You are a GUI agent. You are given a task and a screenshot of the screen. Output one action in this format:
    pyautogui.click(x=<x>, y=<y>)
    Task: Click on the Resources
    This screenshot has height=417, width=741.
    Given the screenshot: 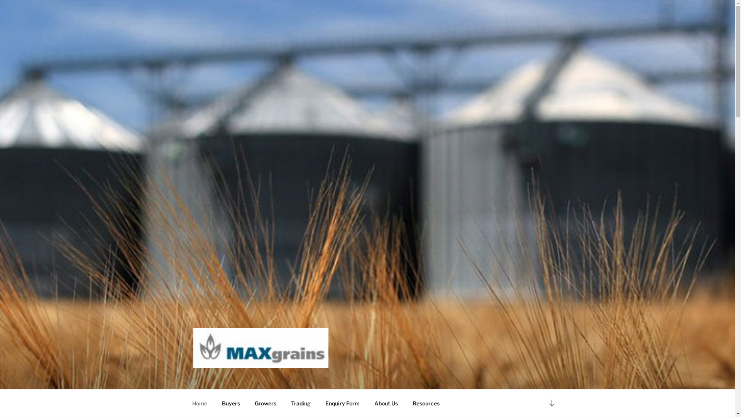 What is the action you would take?
    pyautogui.click(x=426, y=403)
    